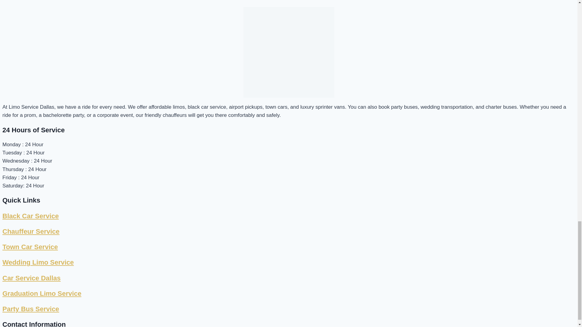 The width and height of the screenshot is (582, 327). What do you see at coordinates (38, 262) in the screenshot?
I see `Wedding Limo Service` at bounding box center [38, 262].